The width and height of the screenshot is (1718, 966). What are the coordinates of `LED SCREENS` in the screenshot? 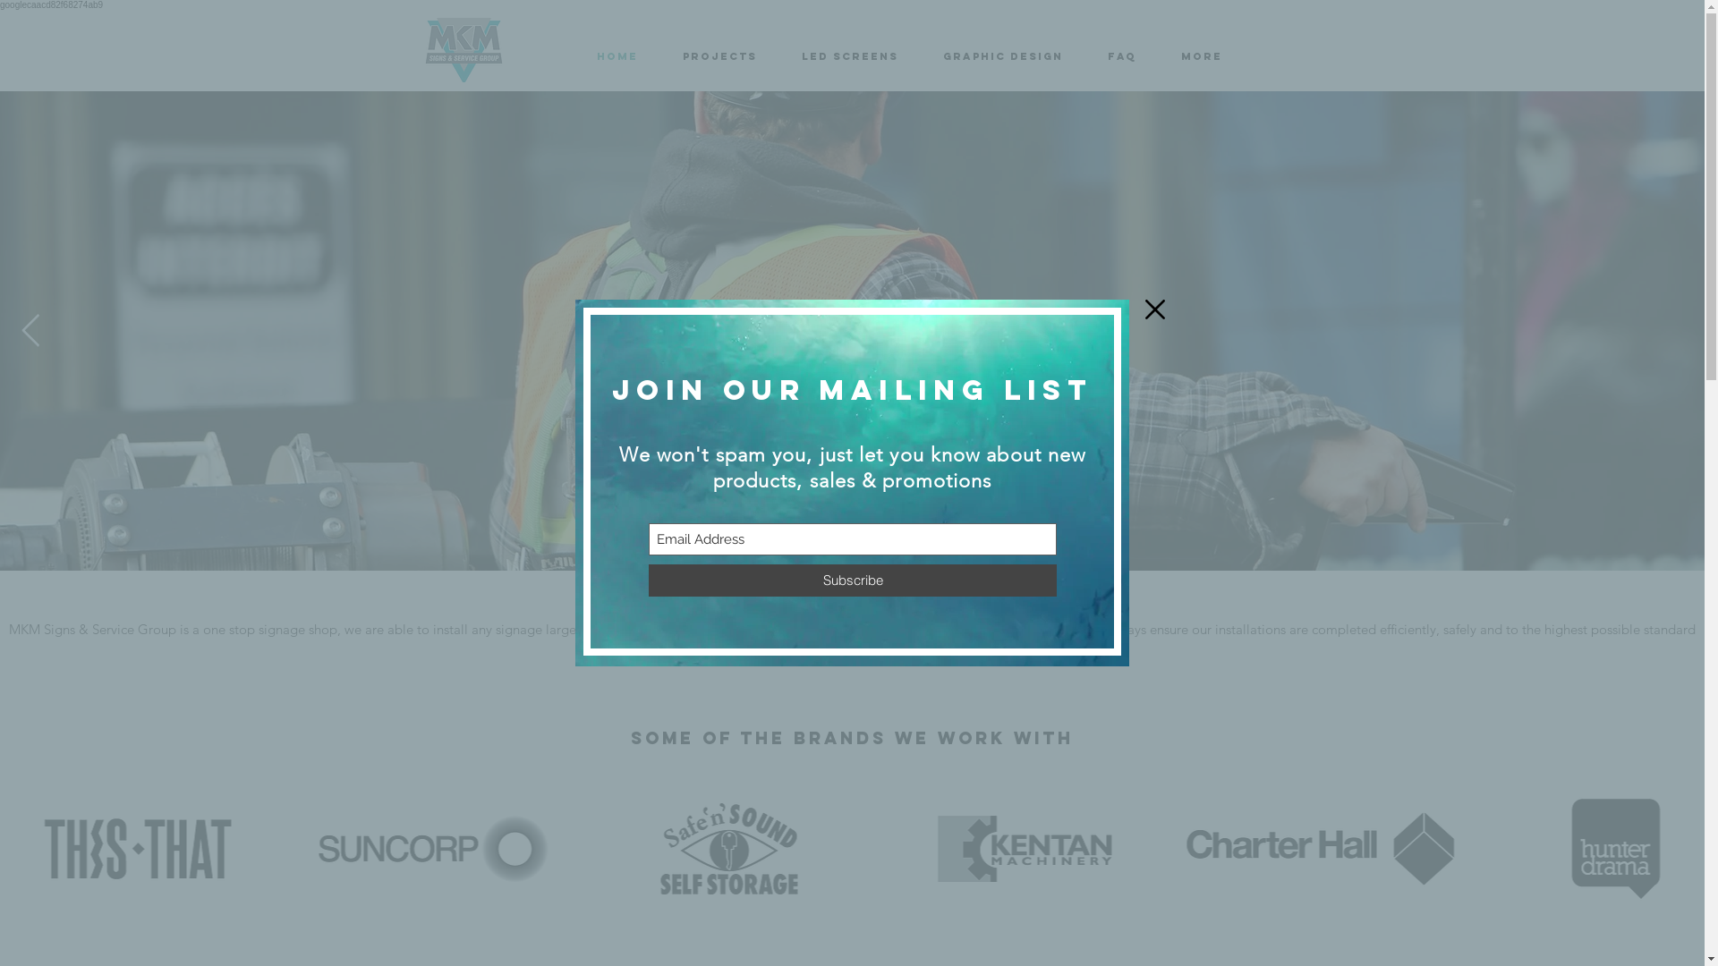 It's located at (849, 56).